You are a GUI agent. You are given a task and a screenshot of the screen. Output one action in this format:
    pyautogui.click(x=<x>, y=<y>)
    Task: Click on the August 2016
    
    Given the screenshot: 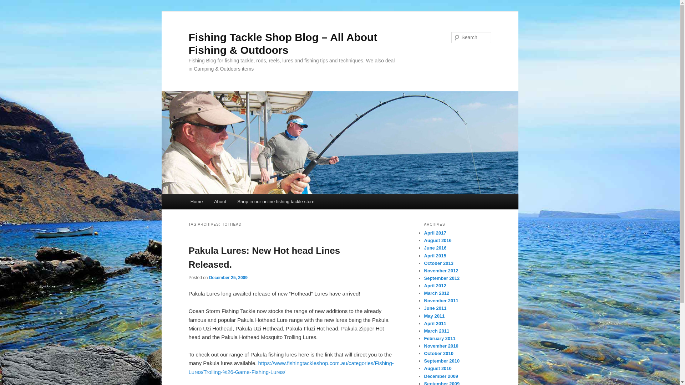 What is the action you would take?
    pyautogui.click(x=437, y=240)
    